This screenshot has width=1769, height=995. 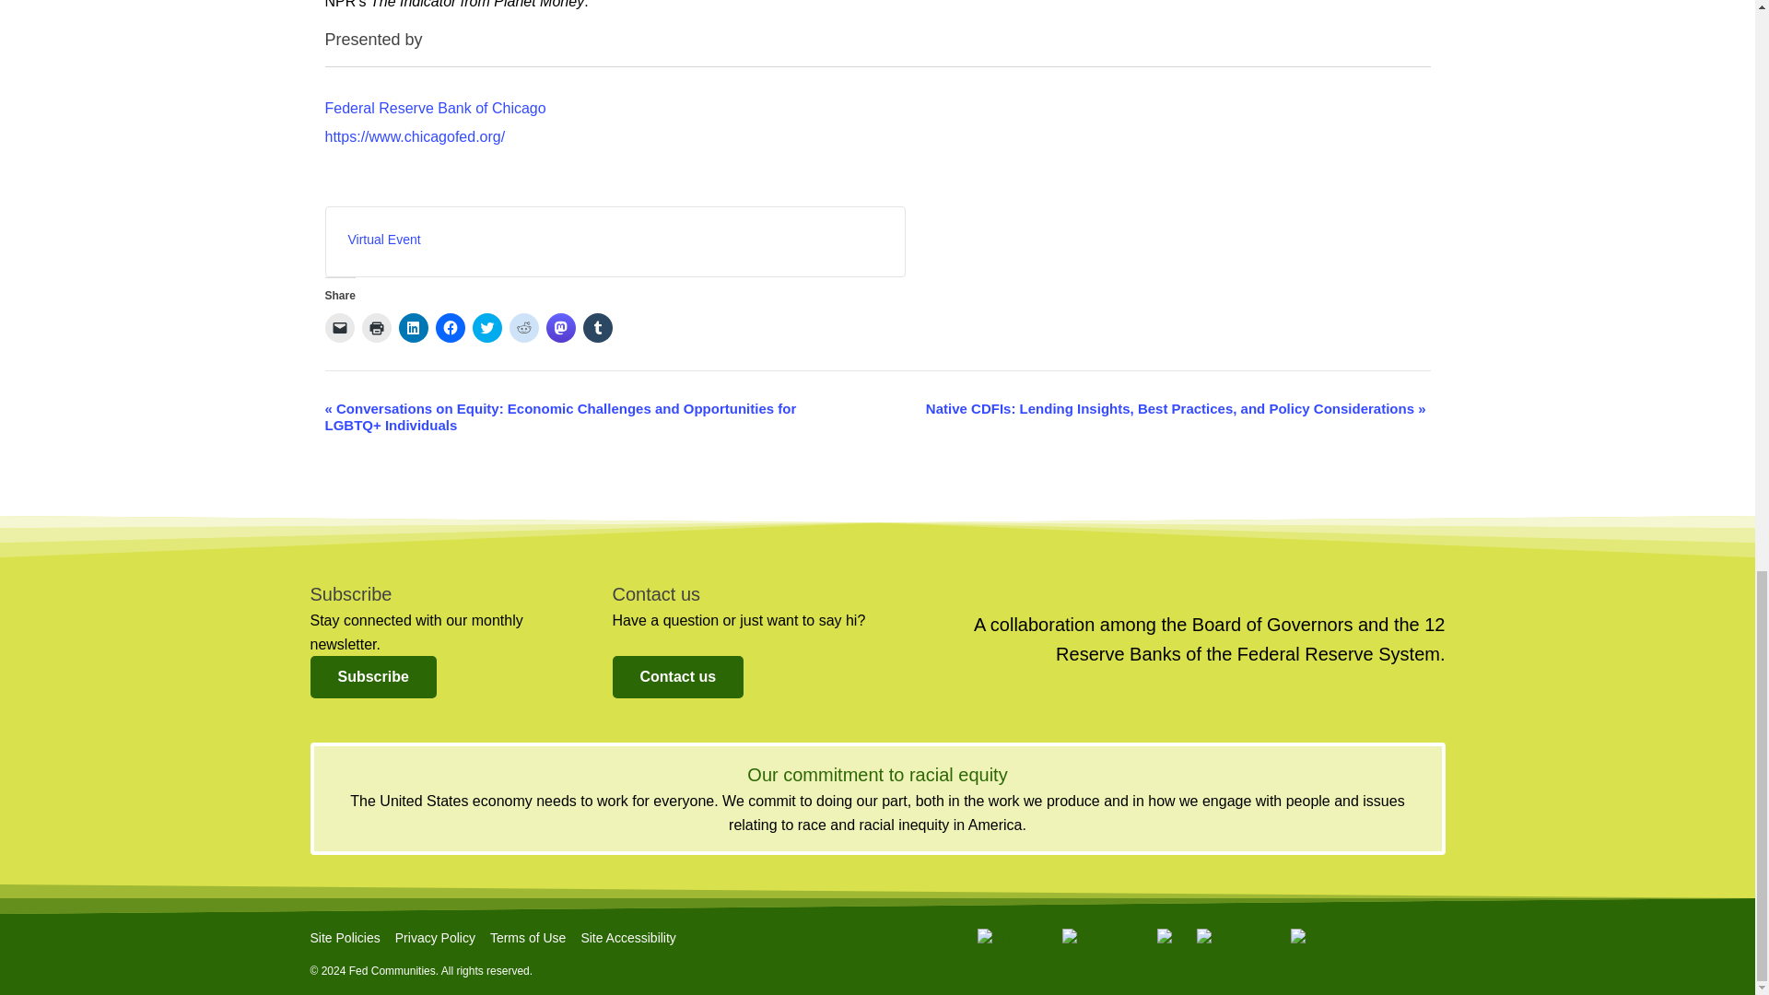 What do you see at coordinates (486, 328) in the screenshot?
I see `Click to share on Twitter` at bounding box center [486, 328].